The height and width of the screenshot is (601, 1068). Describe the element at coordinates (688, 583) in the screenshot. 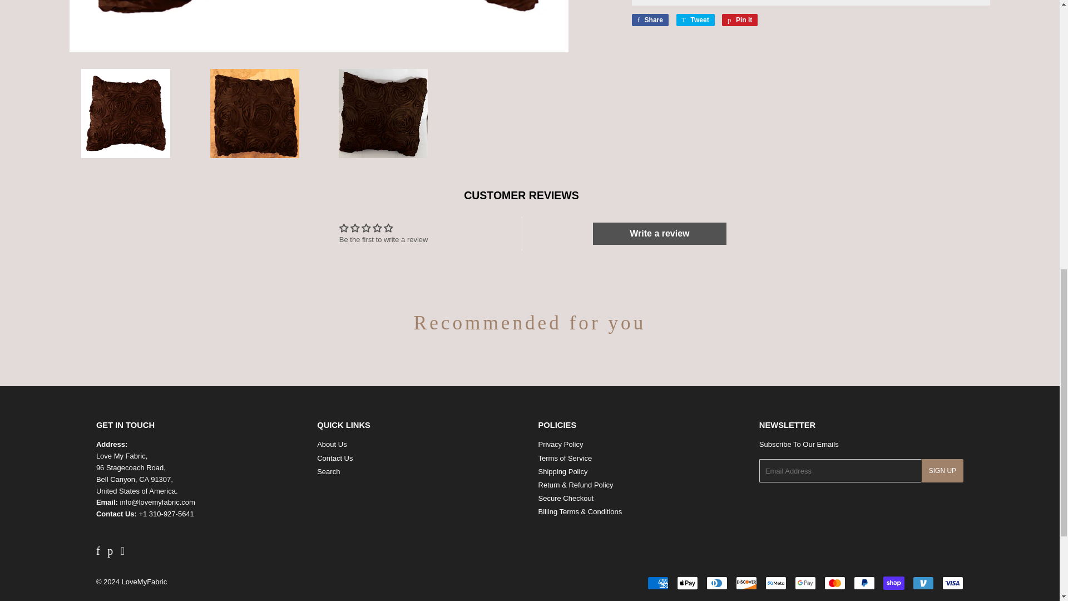

I see `Apple Pay` at that location.